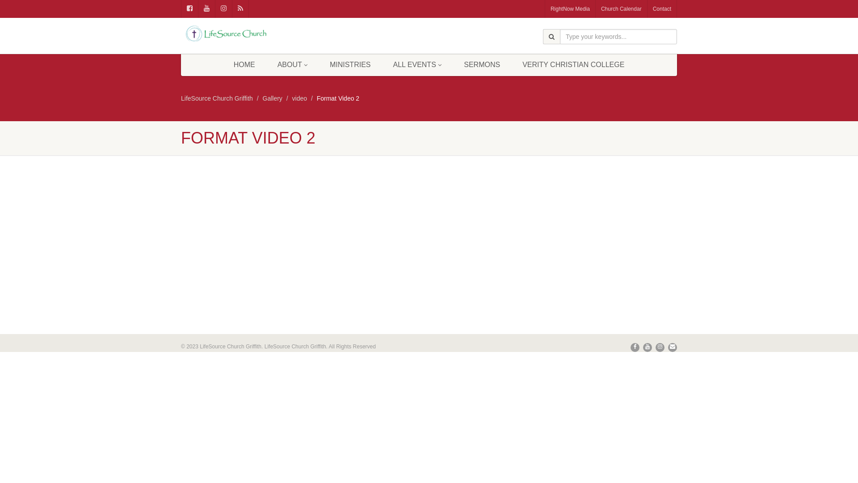 This screenshot has height=483, width=858. I want to click on video, so click(299, 98).